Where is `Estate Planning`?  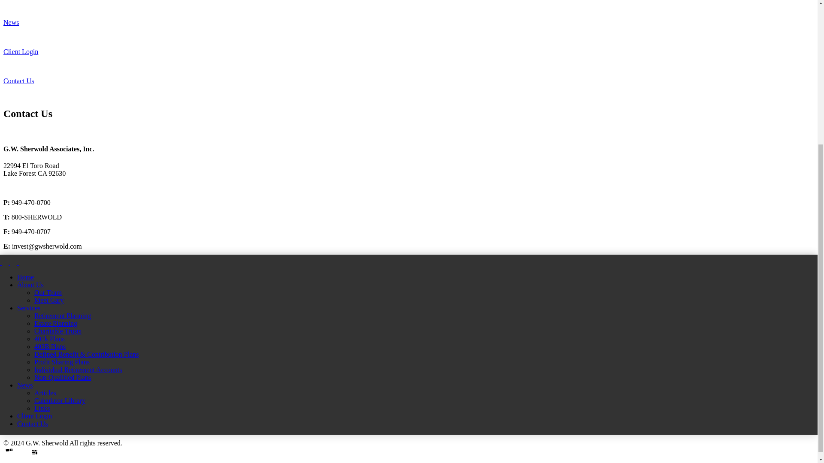
Estate Planning is located at coordinates (56, 323).